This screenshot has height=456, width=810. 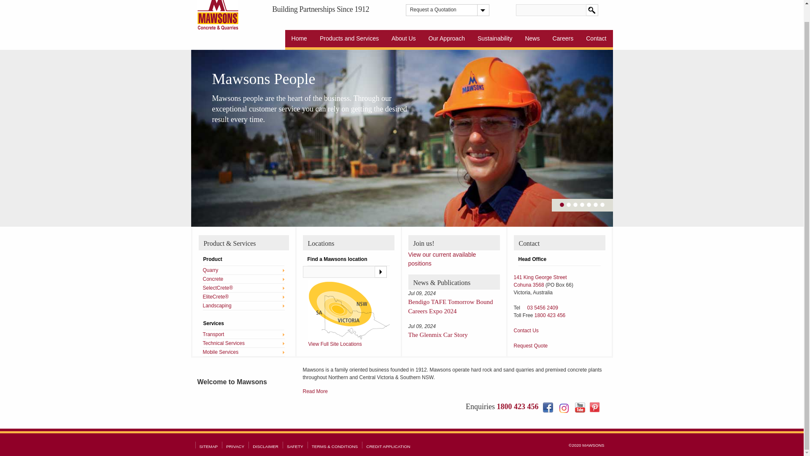 I want to click on News, so click(x=532, y=40).